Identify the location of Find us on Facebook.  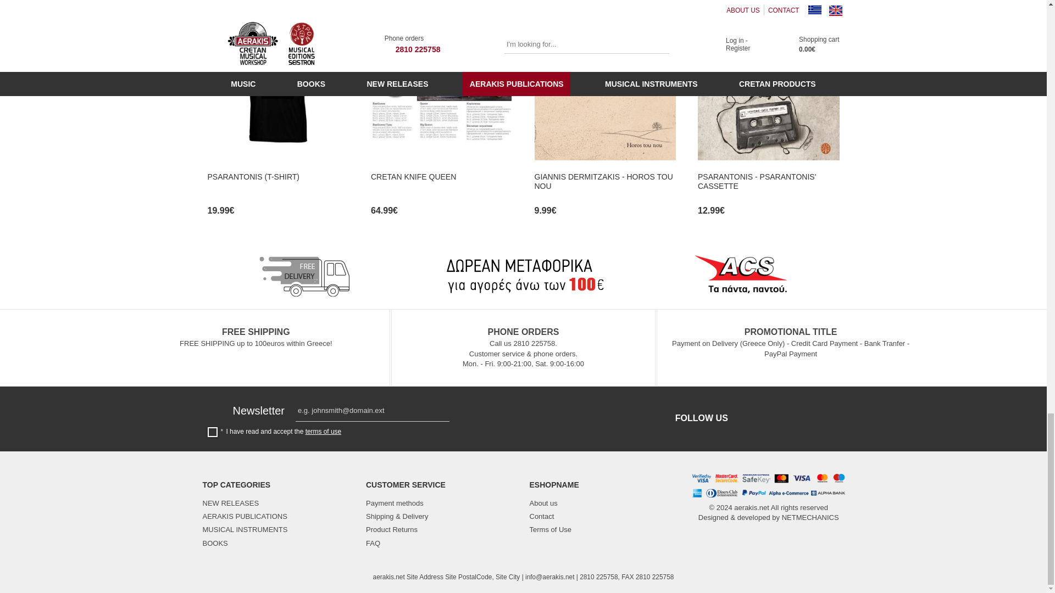
(749, 418).